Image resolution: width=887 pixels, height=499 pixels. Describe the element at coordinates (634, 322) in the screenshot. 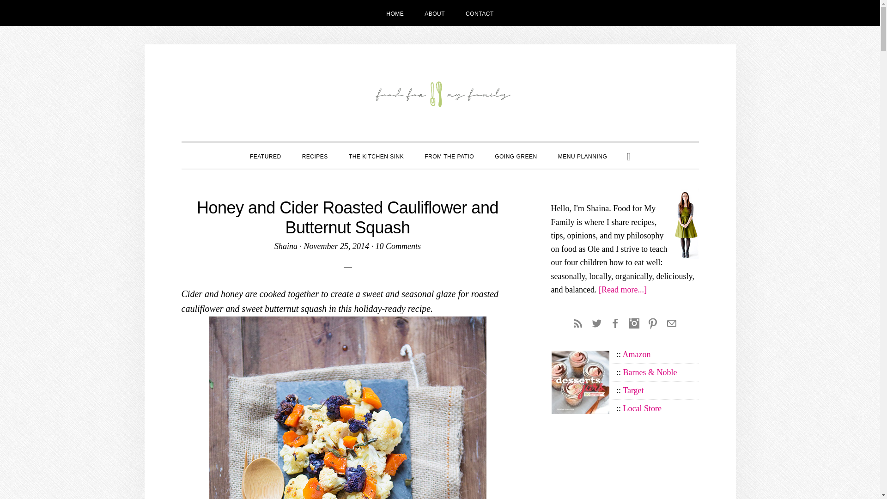

I see `Food for My Family on Instagram` at that location.